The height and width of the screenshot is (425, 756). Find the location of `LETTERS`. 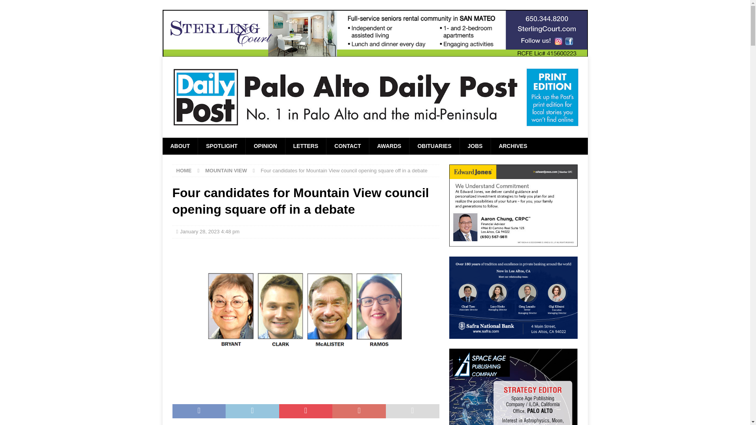

LETTERS is located at coordinates (306, 146).